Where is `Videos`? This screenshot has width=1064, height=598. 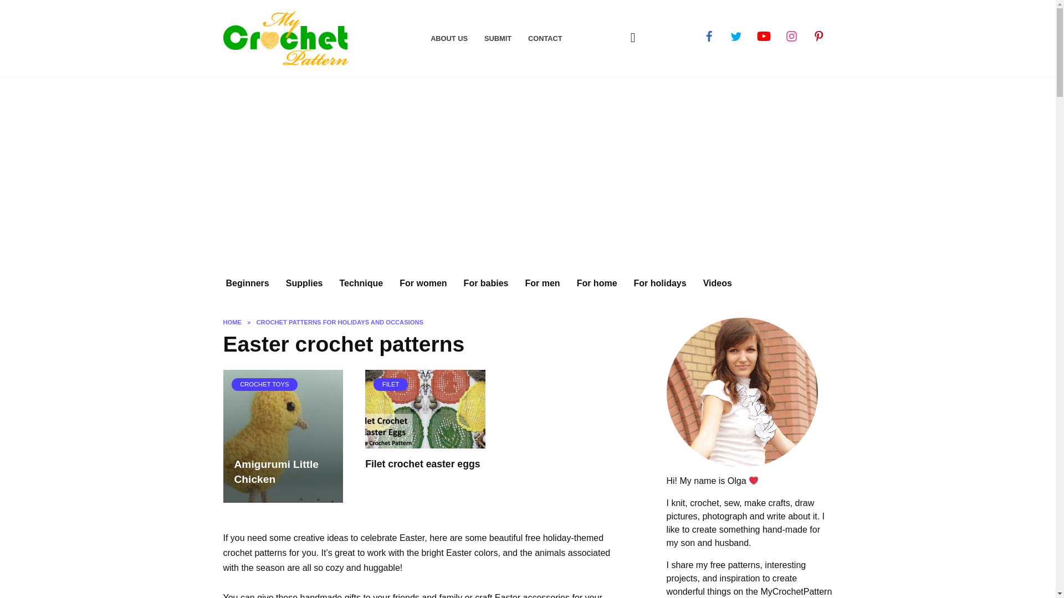
Videos is located at coordinates (717, 283).